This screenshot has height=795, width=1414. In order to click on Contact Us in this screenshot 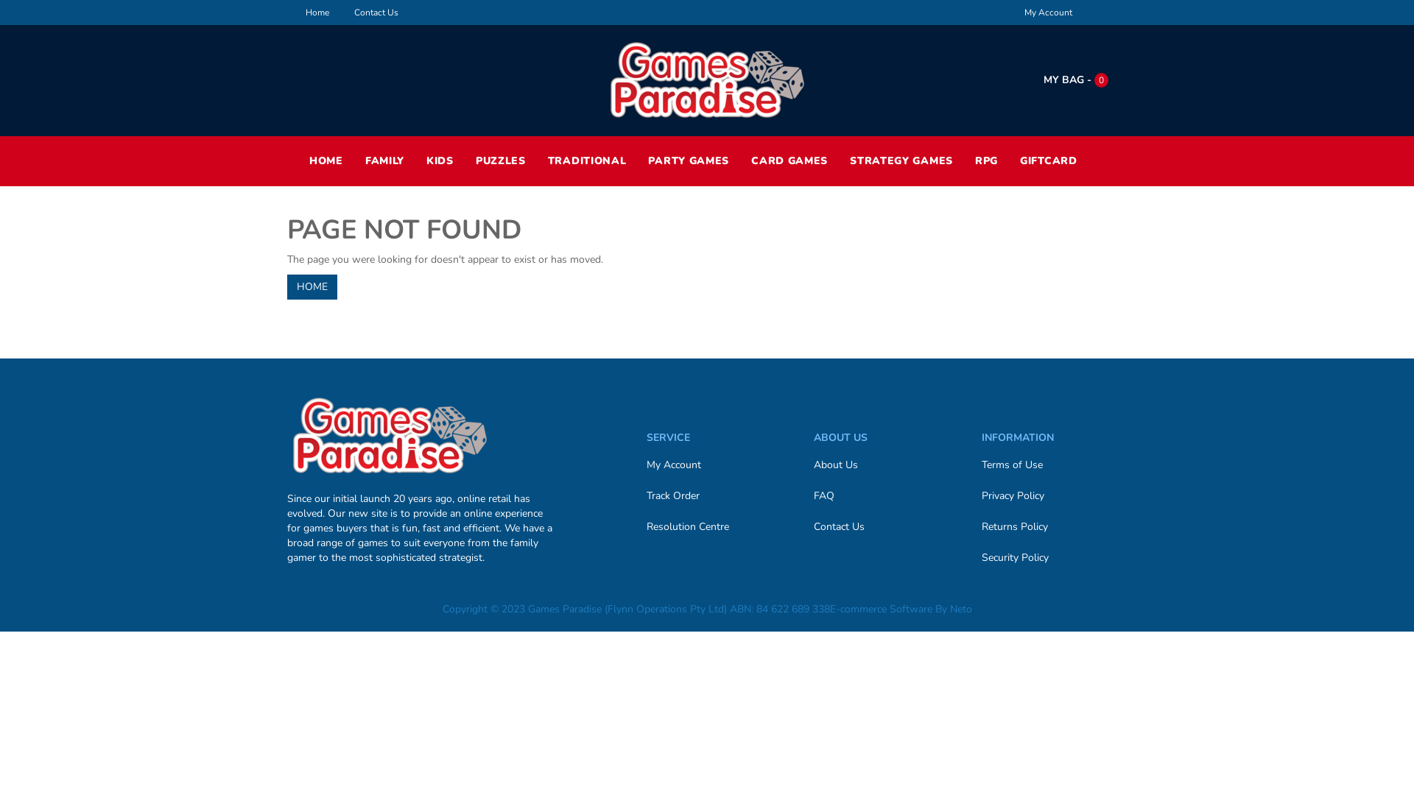, I will do `click(376, 13)`.